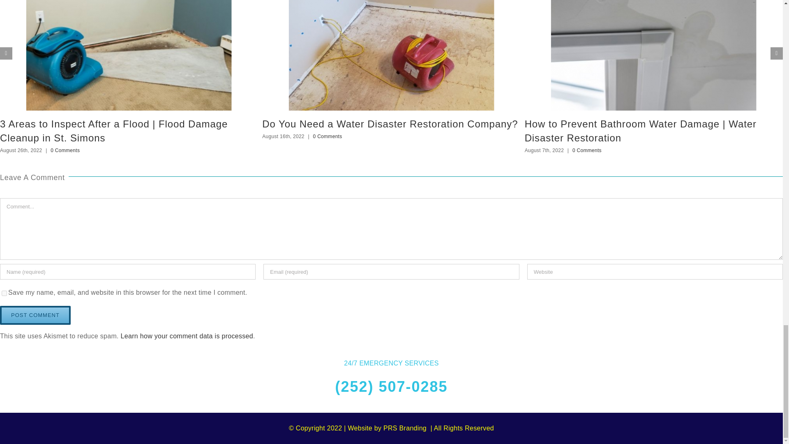 Image resolution: width=789 pixels, height=444 pixels. I want to click on Do You Need a Water Disaster Restoration Company?, so click(390, 124).